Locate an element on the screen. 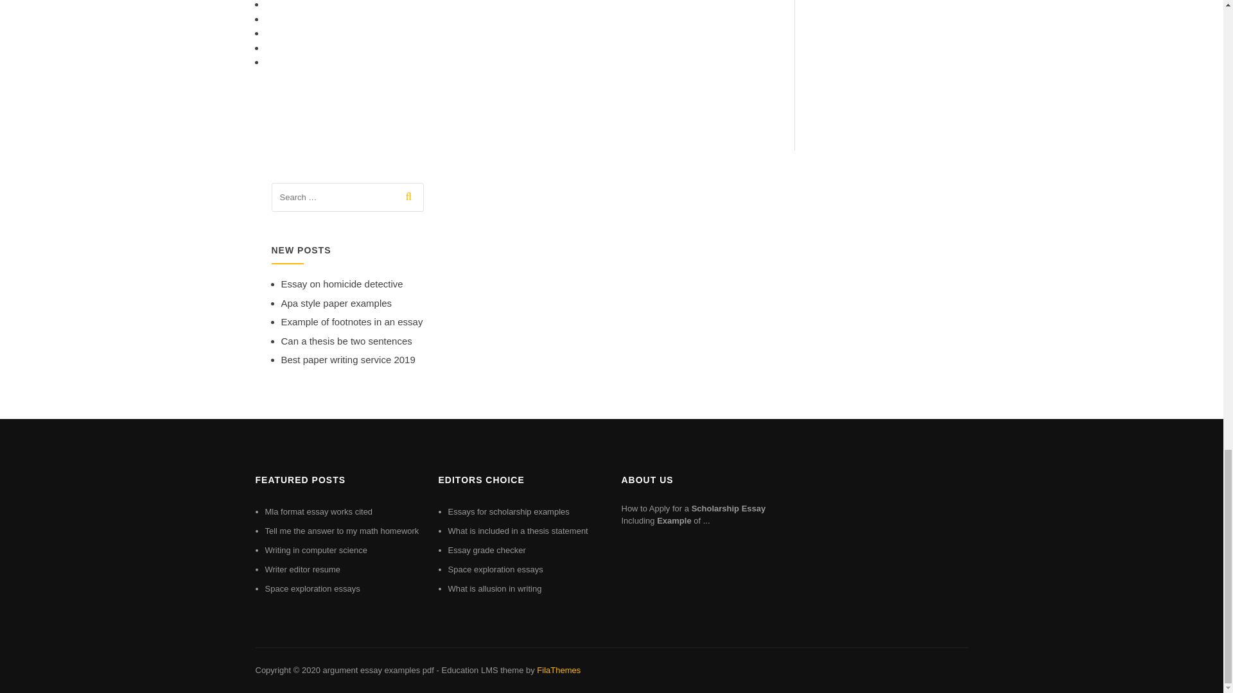 The height and width of the screenshot is (693, 1233). Writer editor resume is located at coordinates (302, 570).